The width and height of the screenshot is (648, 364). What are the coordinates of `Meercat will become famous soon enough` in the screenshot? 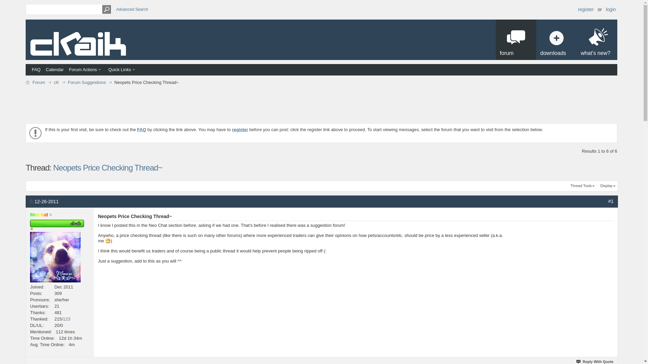 It's located at (59, 229).